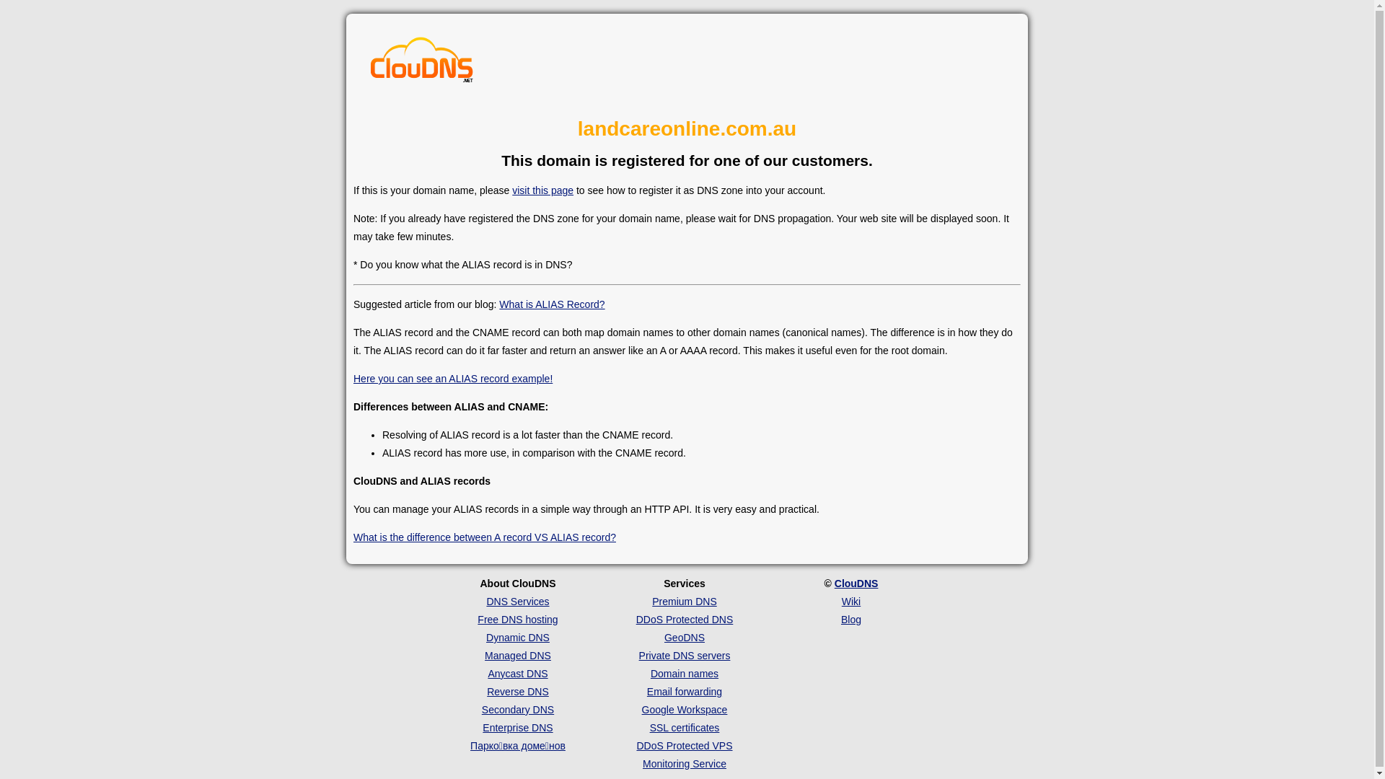 The height and width of the screenshot is (779, 1385). Describe the element at coordinates (685, 692) in the screenshot. I see `Email forwarding` at that location.